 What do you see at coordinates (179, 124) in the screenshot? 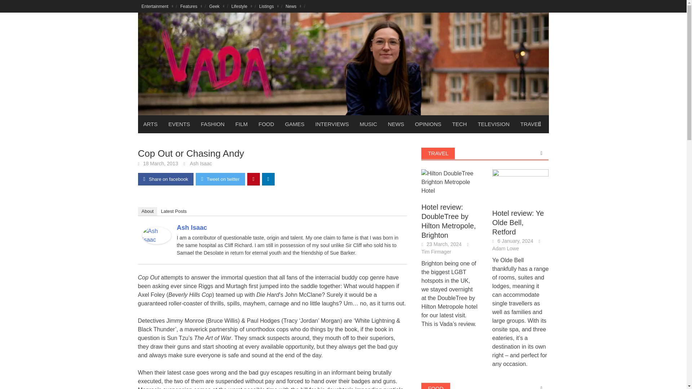
I see `EVENTS` at bounding box center [179, 124].